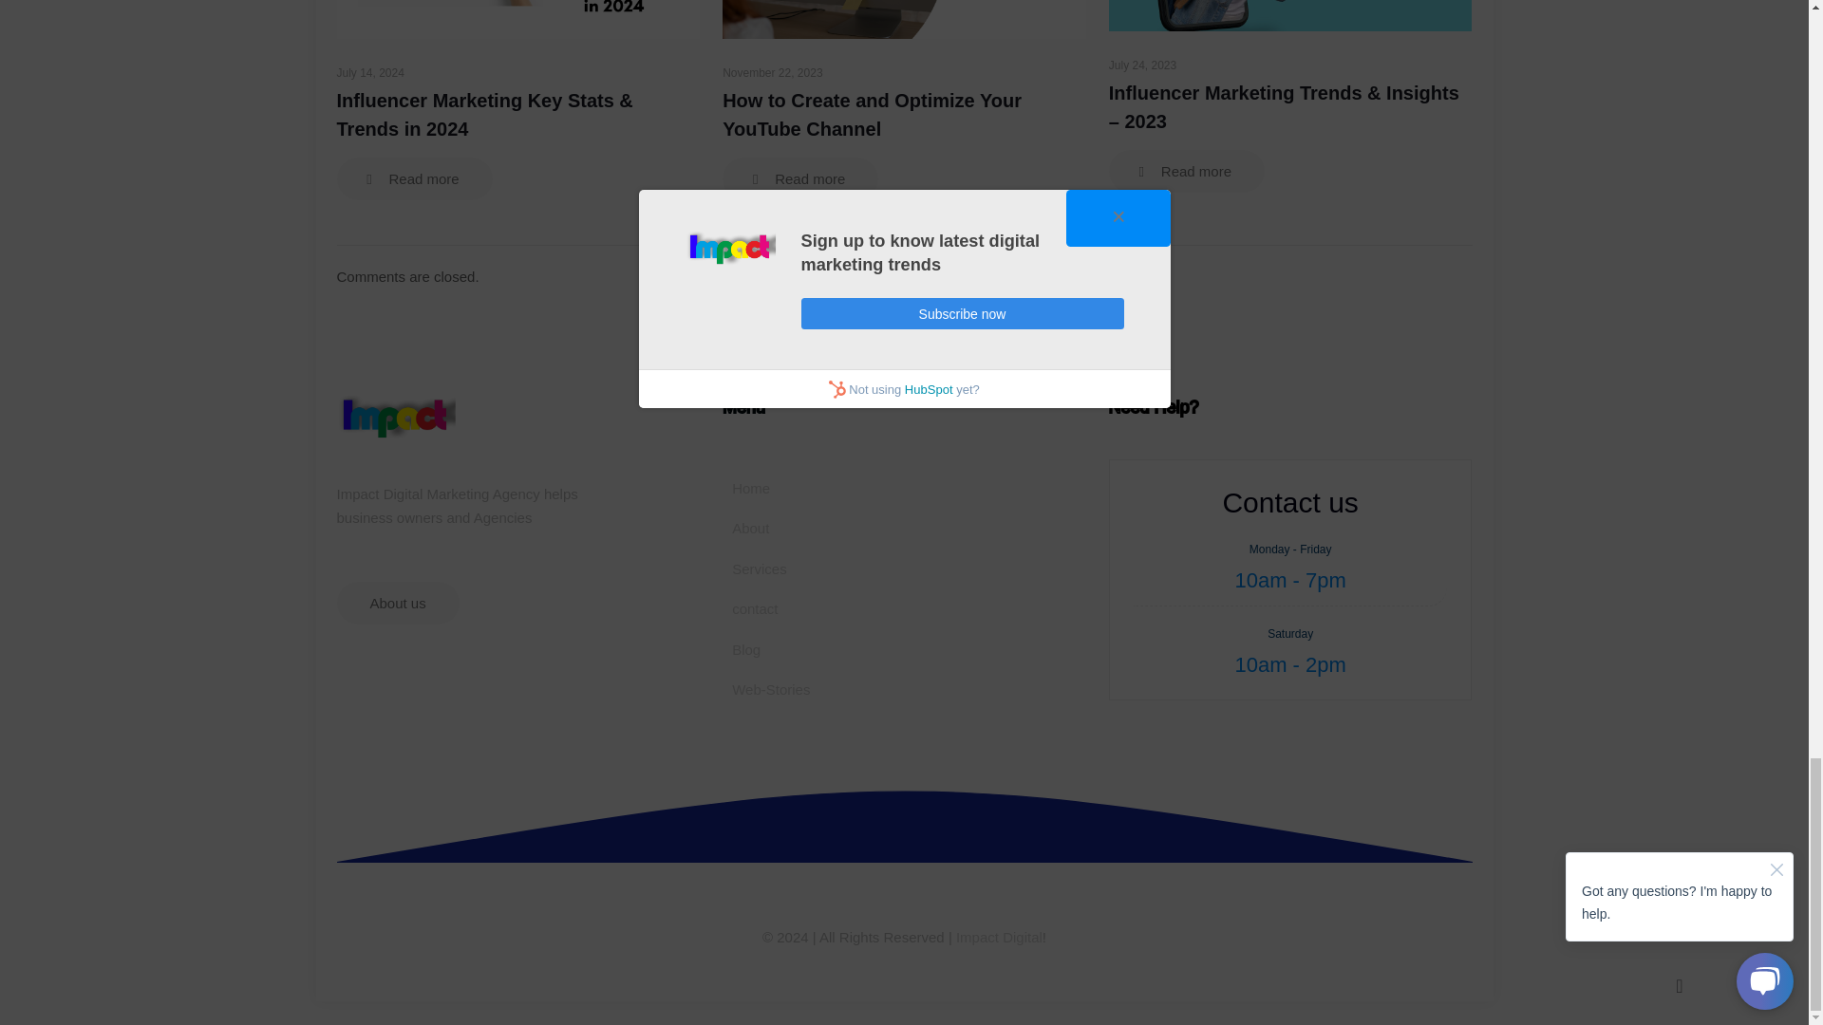  I want to click on Read more, so click(799, 178).